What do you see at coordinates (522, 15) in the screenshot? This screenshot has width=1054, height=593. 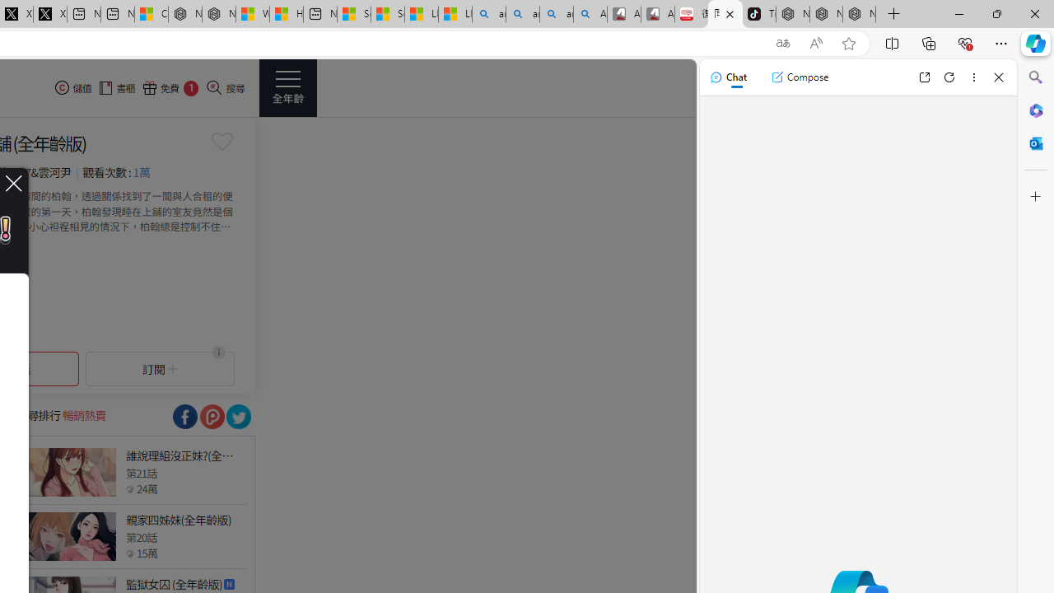 I see `amazon - Search` at bounding box center [522, 15].